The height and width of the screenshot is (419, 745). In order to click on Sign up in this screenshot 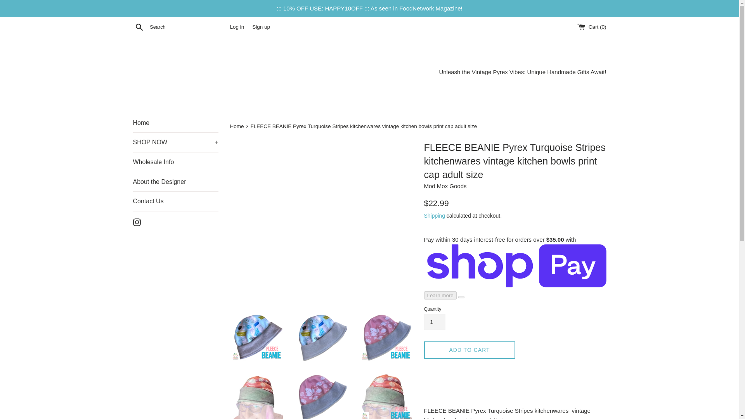, I will do `click(261, 26)`.